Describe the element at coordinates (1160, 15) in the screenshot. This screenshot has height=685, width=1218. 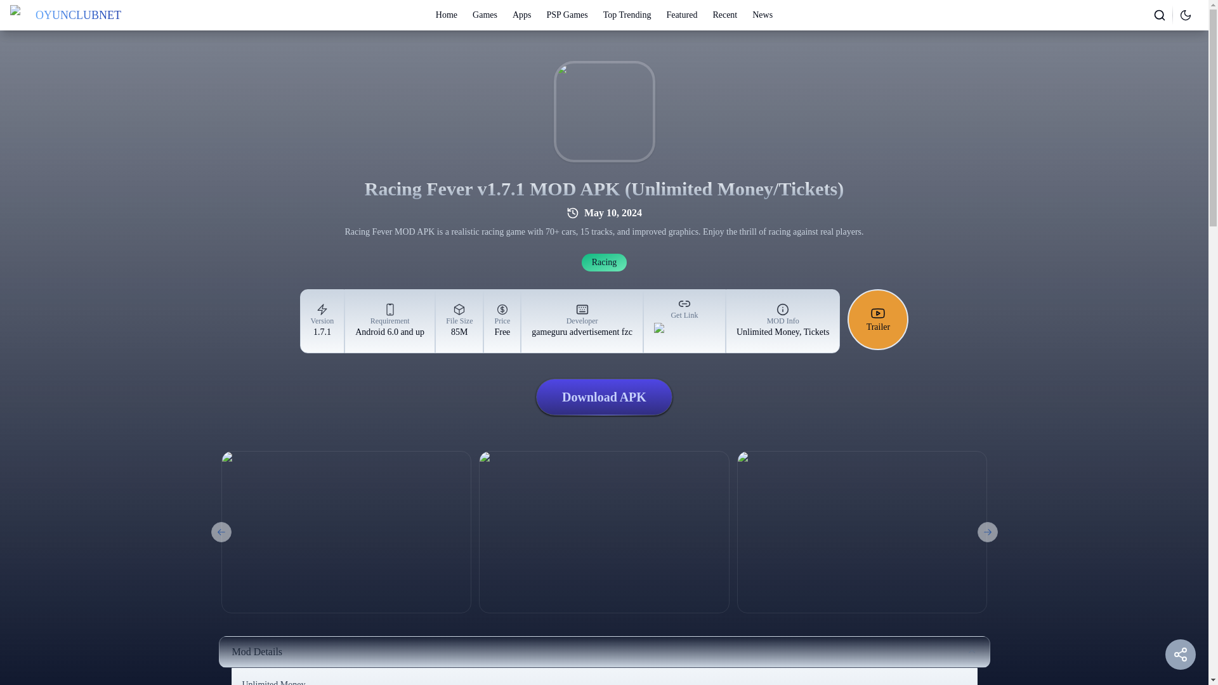
I see `Search` at that location.